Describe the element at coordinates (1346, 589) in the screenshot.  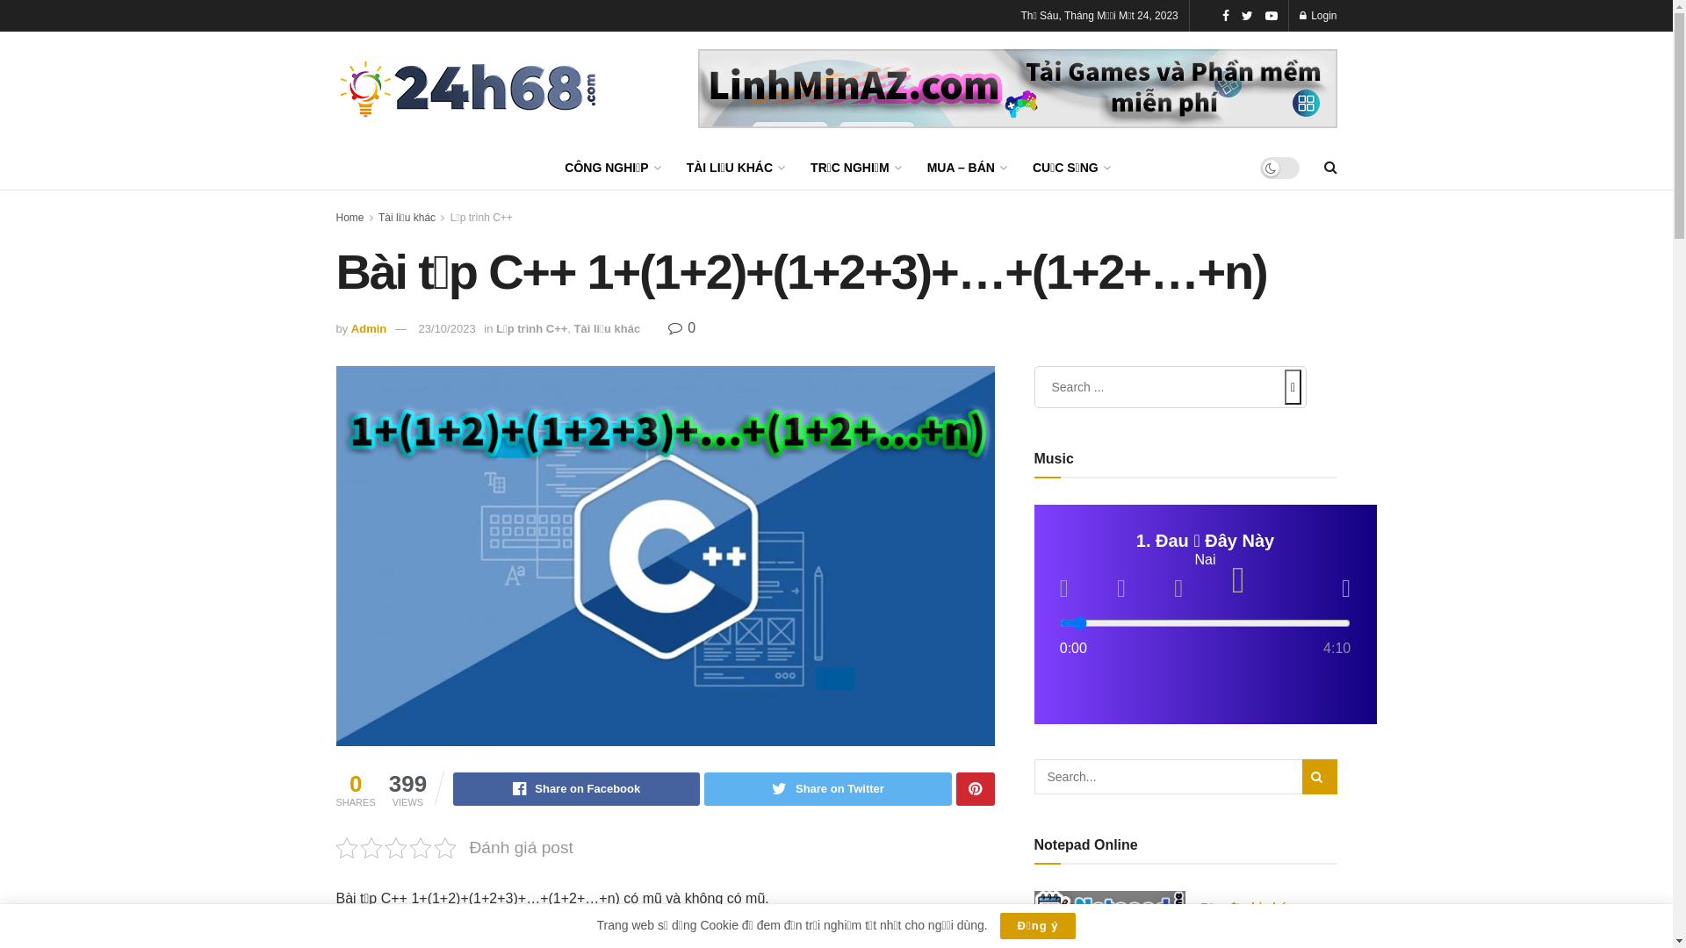
I see `Next Track` at that location.